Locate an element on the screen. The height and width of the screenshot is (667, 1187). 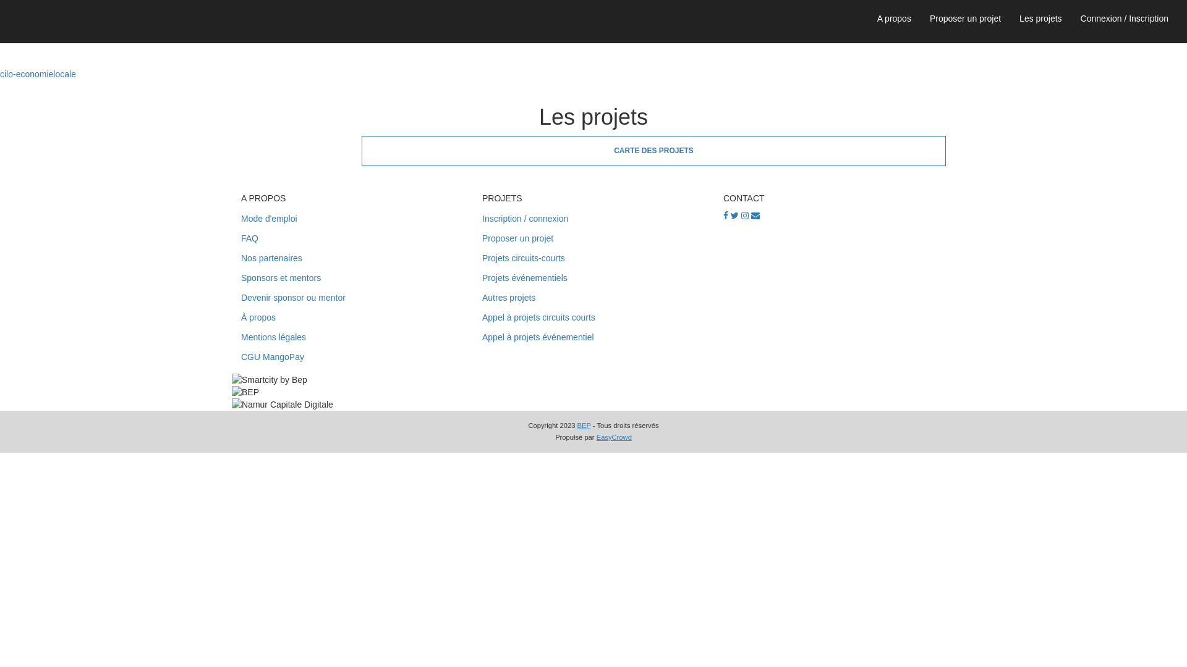
CARTE DES PROJETS is located at coordinates (654, 151).